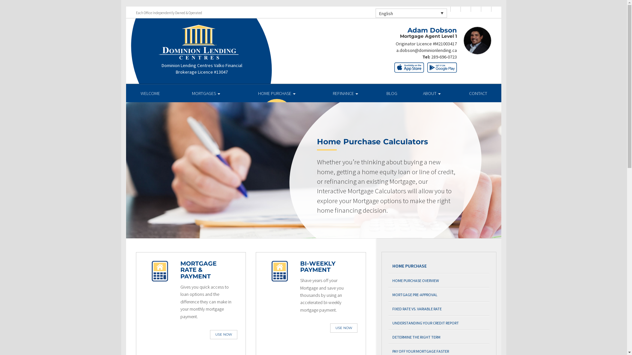 Image resolution: width=632 pixels, height=355 pixels. I want to click on English, so click(411, 13).